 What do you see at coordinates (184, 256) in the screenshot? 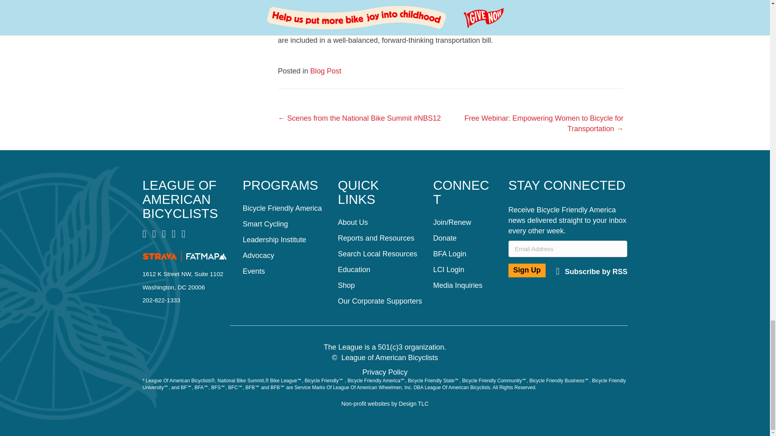
I see `Strava-FATMAP-OrangeWhite-RGB` at bounding box center [184, 256].